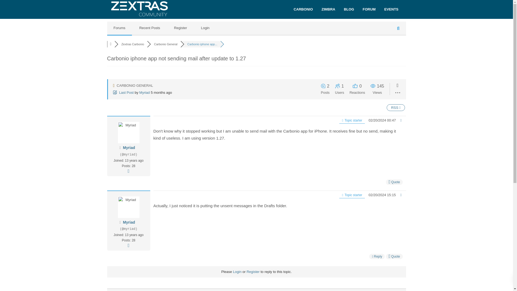 This screenshot has width=517, height=291. I want to click on Login, so click(205, 28).